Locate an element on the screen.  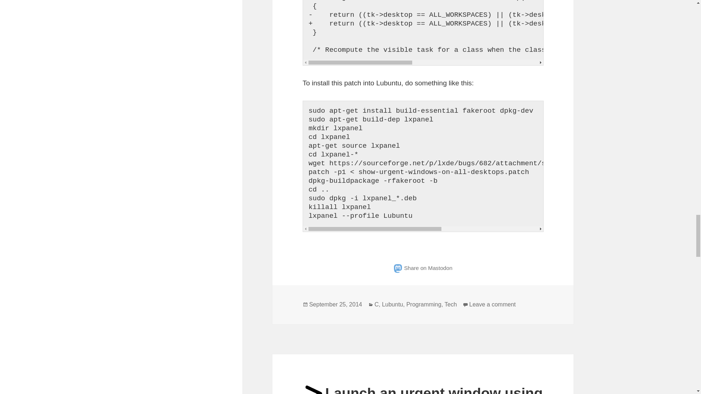
Toot on Mastodon is located at coordinates (423, 268).